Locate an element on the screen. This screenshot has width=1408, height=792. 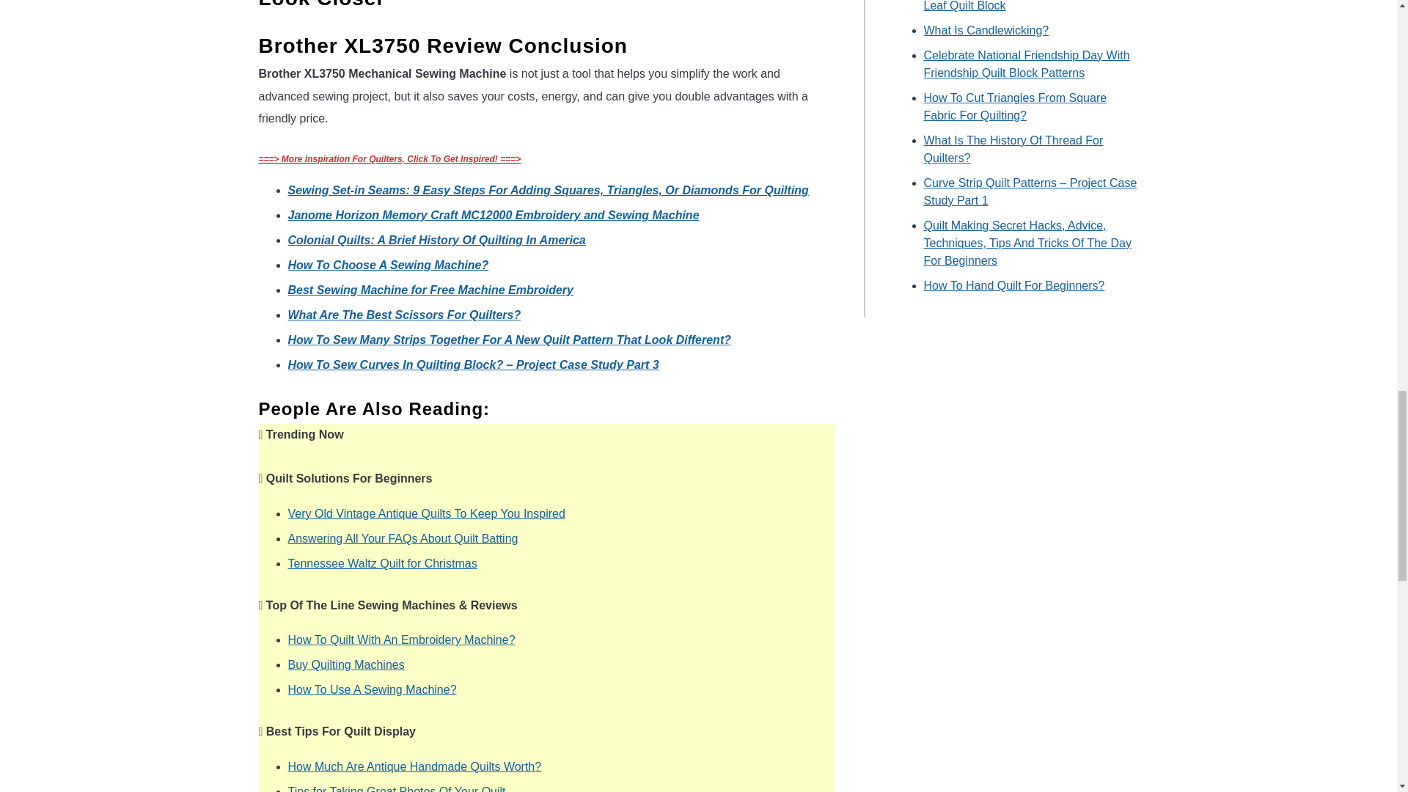
Tennessee Waltz Quilt for Christmas is located at coordinates (381, 563).